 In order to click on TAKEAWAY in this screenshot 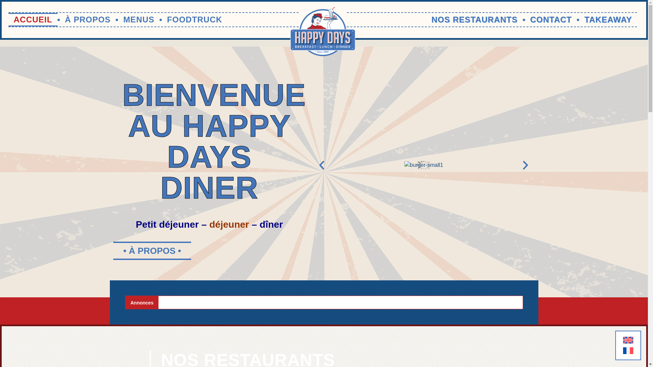, I will do `click(608, 20)`.